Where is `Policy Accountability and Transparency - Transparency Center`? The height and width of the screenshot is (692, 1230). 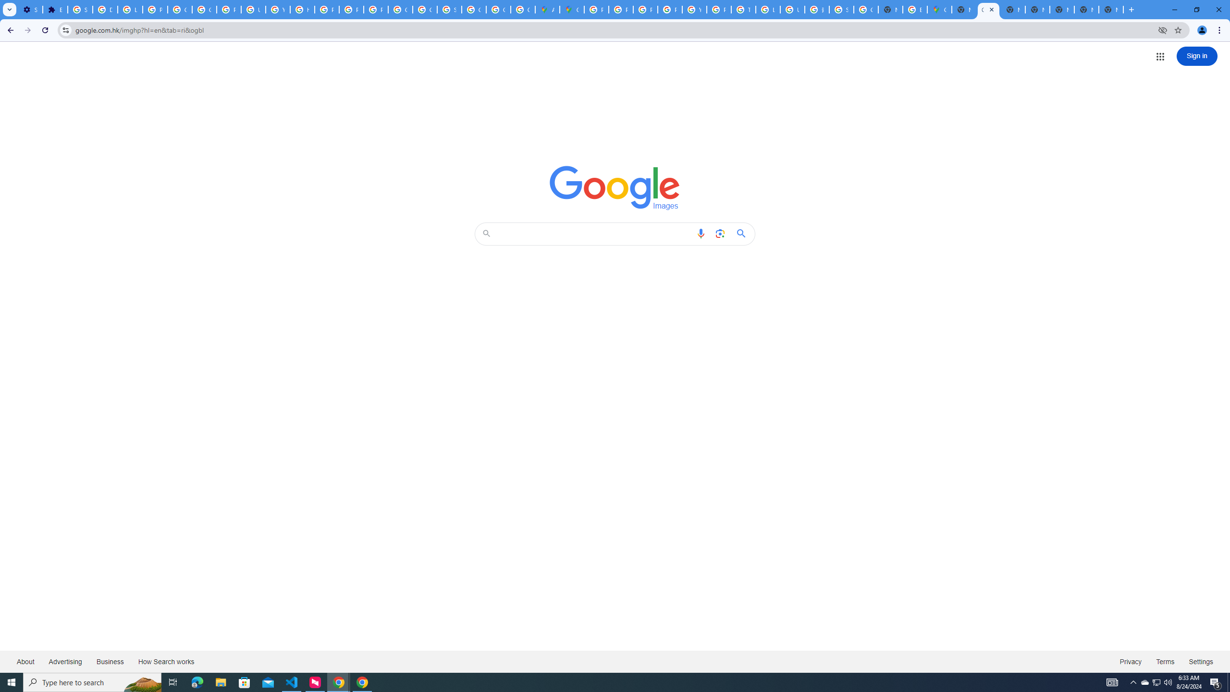
Policy Accountability and Transparency - Transparency Center is located at coordinates (596, 10).